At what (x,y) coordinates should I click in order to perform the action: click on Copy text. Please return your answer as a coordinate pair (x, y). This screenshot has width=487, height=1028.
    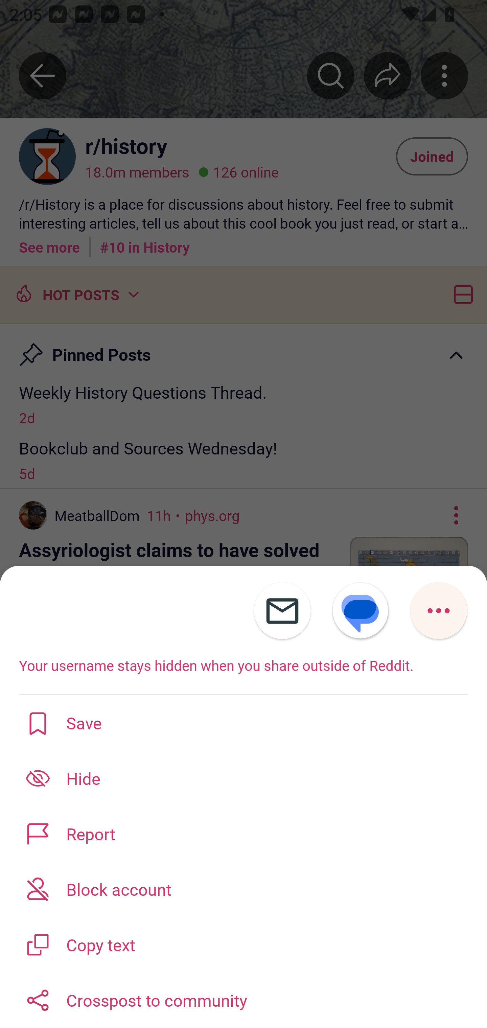
    Looking at the image, I should click on (243, 943).